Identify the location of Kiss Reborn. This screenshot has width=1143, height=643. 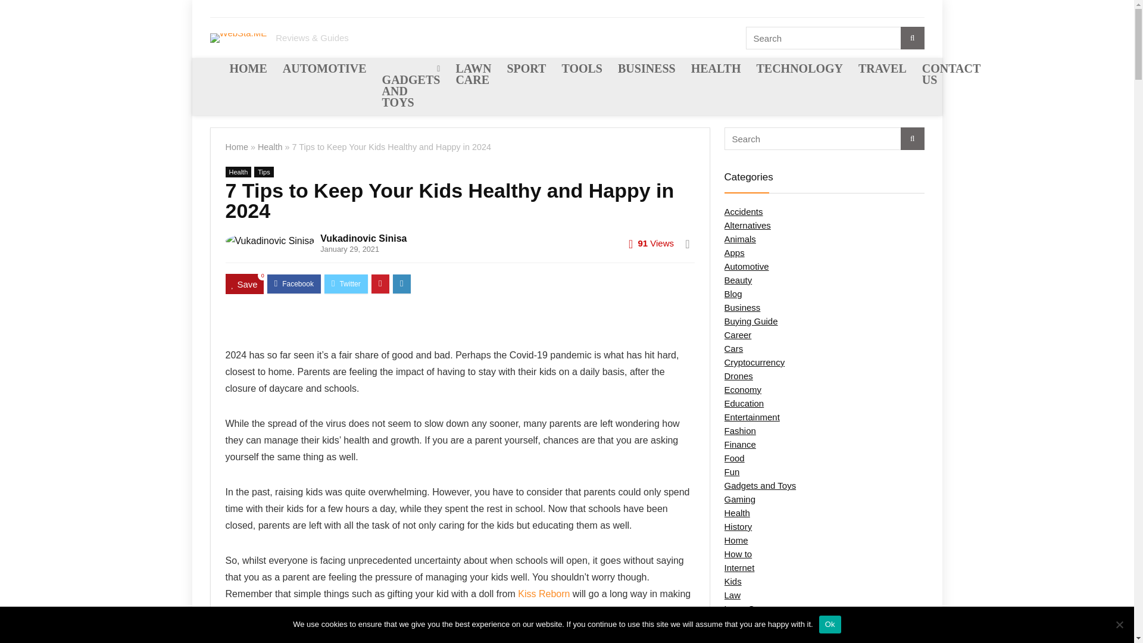
(543, 594).